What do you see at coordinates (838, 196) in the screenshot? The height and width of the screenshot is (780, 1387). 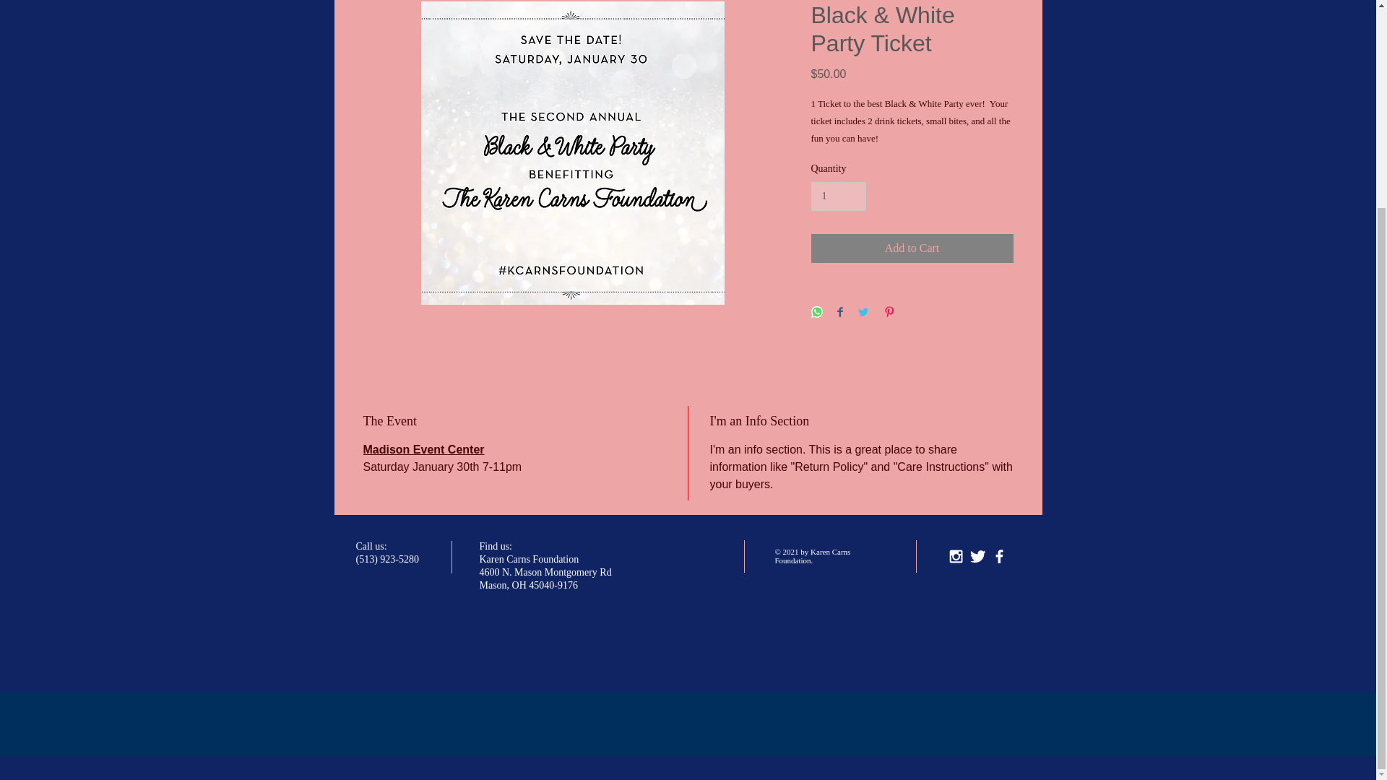 I see `1` at bounding box center [838, 196].